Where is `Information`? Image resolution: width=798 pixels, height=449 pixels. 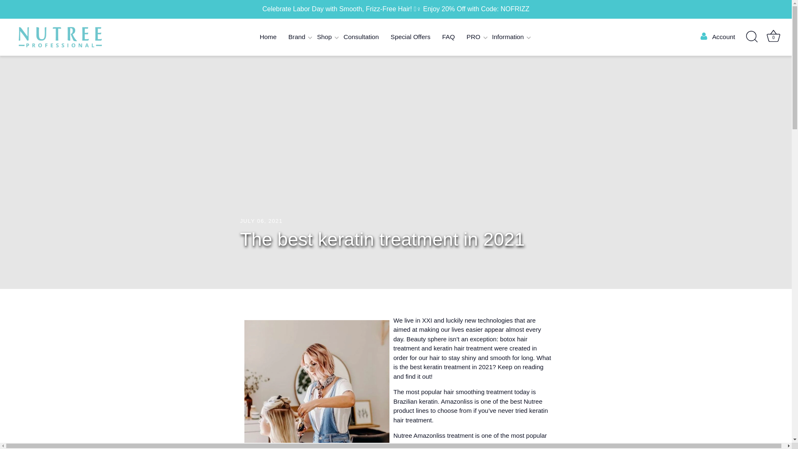 Information is located at coordinates (508, 37).